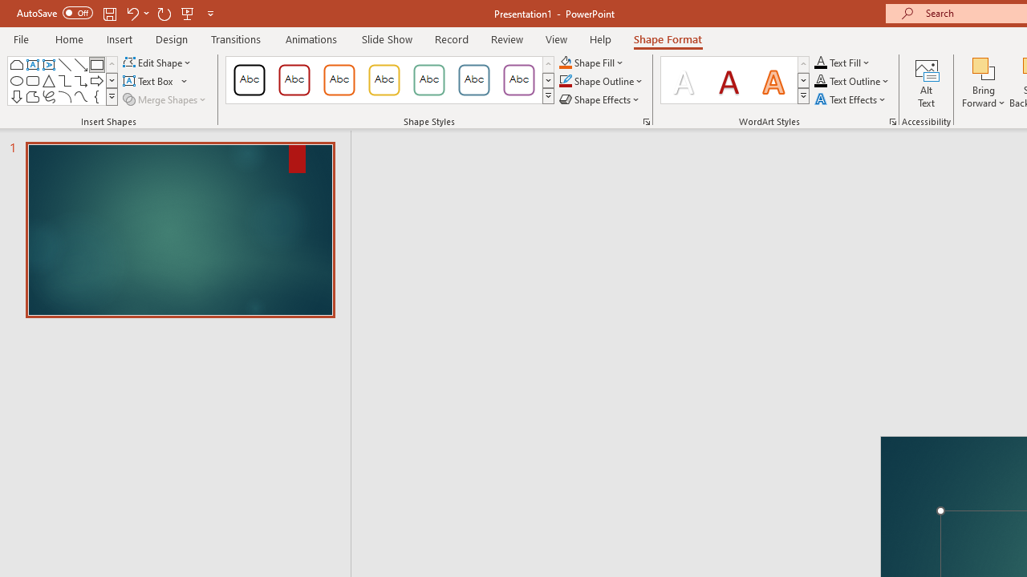 The height and width of the screenshot is (577, 1027). Describe the element at coordinates (64, 96) in the screenshot. I see `Arc` at that location.